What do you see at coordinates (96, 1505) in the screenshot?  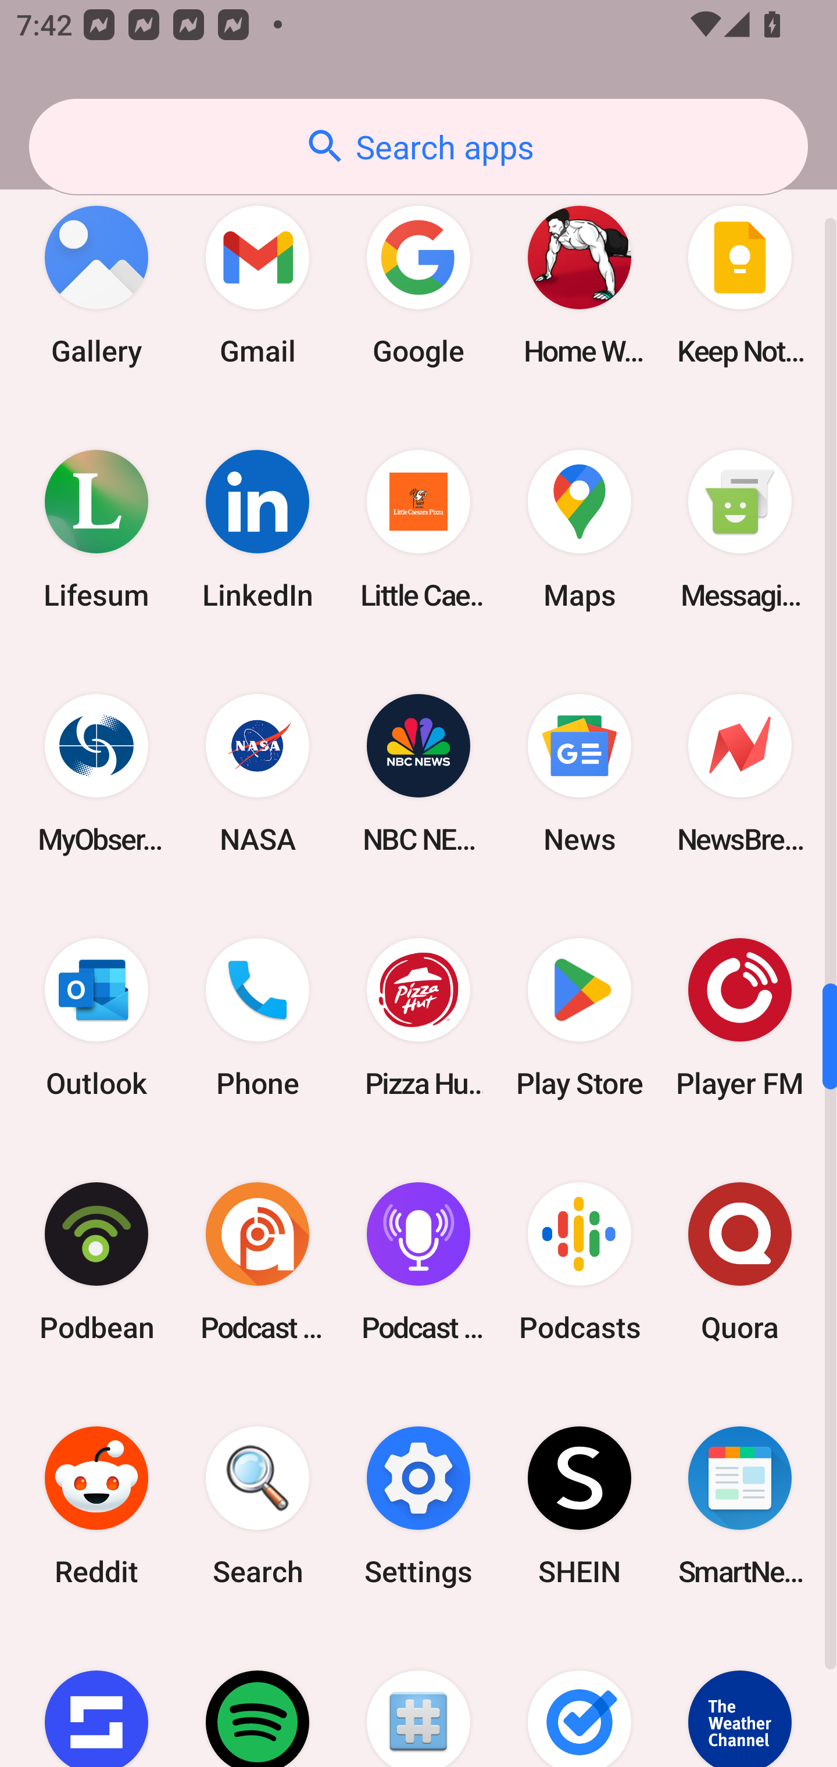 I see `Reddit` at bounding box center [96, 1505].